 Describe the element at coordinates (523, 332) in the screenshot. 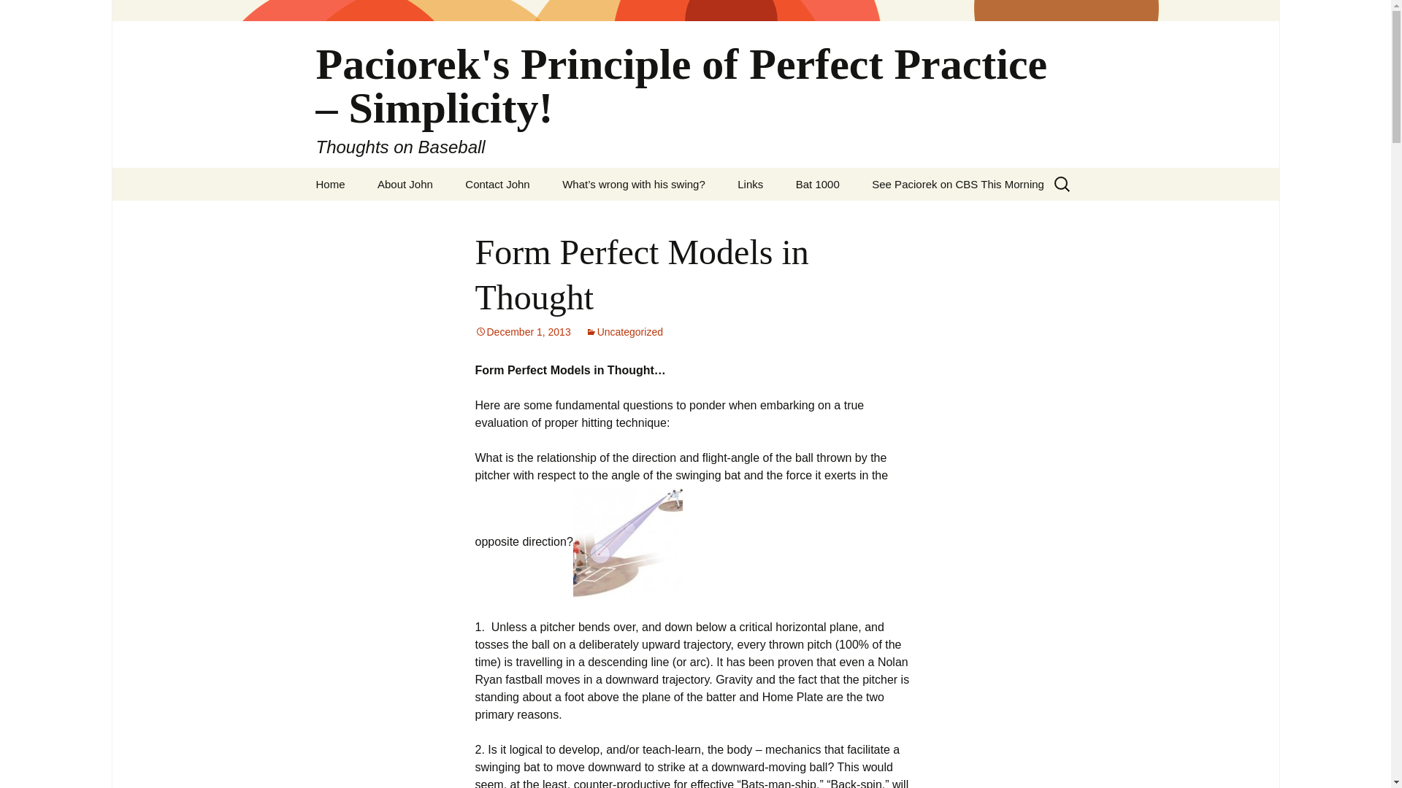

I see `Permalink to Form Perfect Models in Thought` at that location.